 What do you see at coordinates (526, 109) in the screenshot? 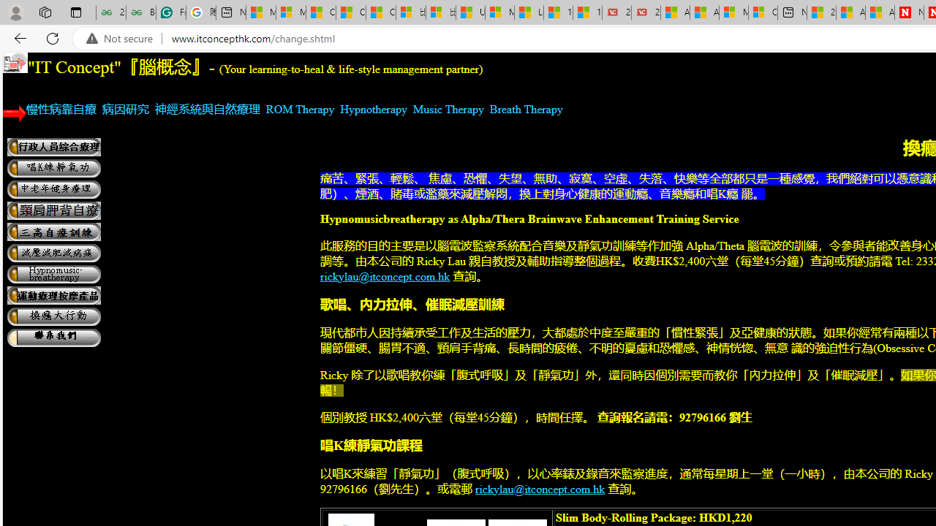
I see `Breath Therapy` at bounding box center [526, 109].